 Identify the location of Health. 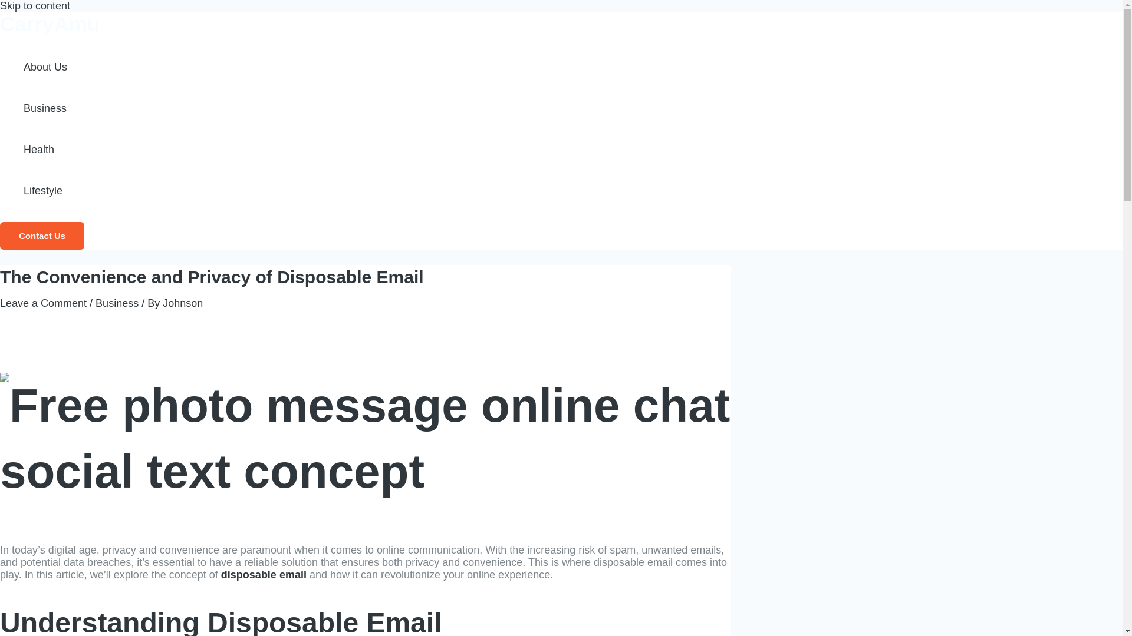
(45, 150).